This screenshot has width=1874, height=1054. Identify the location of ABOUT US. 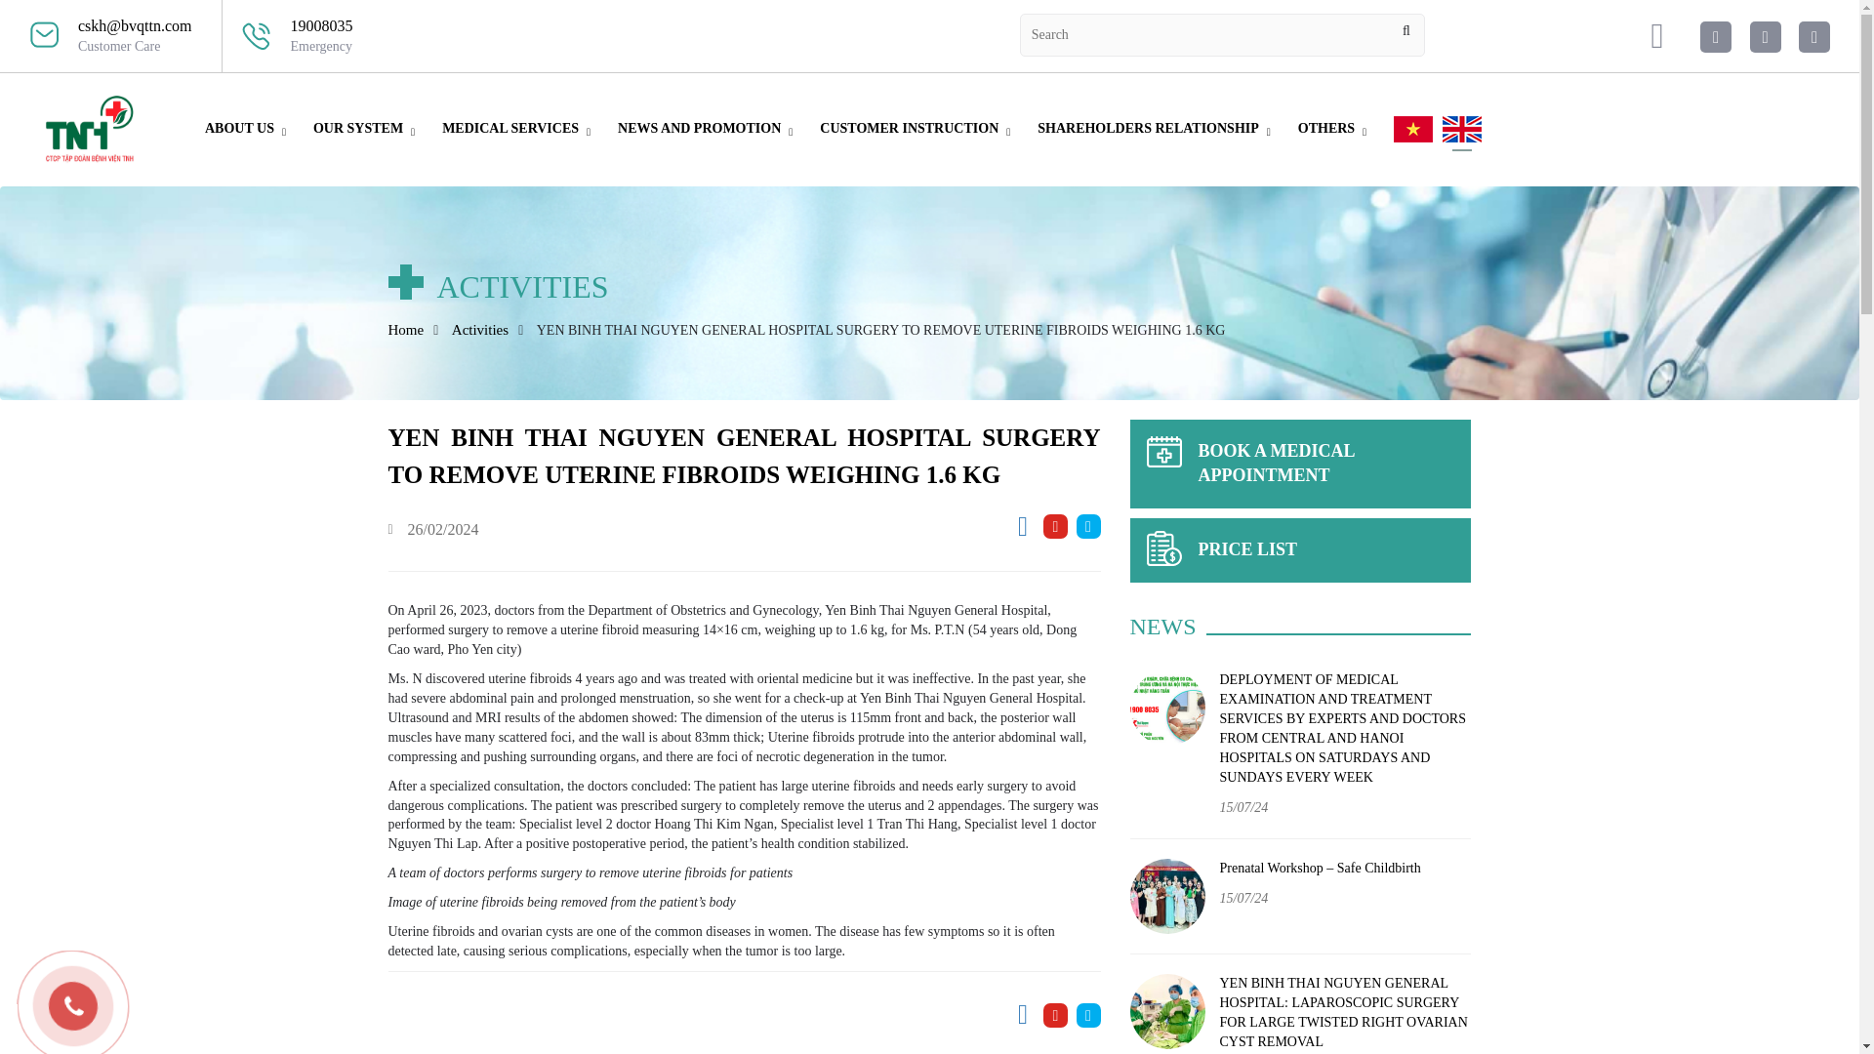
(240, 127).